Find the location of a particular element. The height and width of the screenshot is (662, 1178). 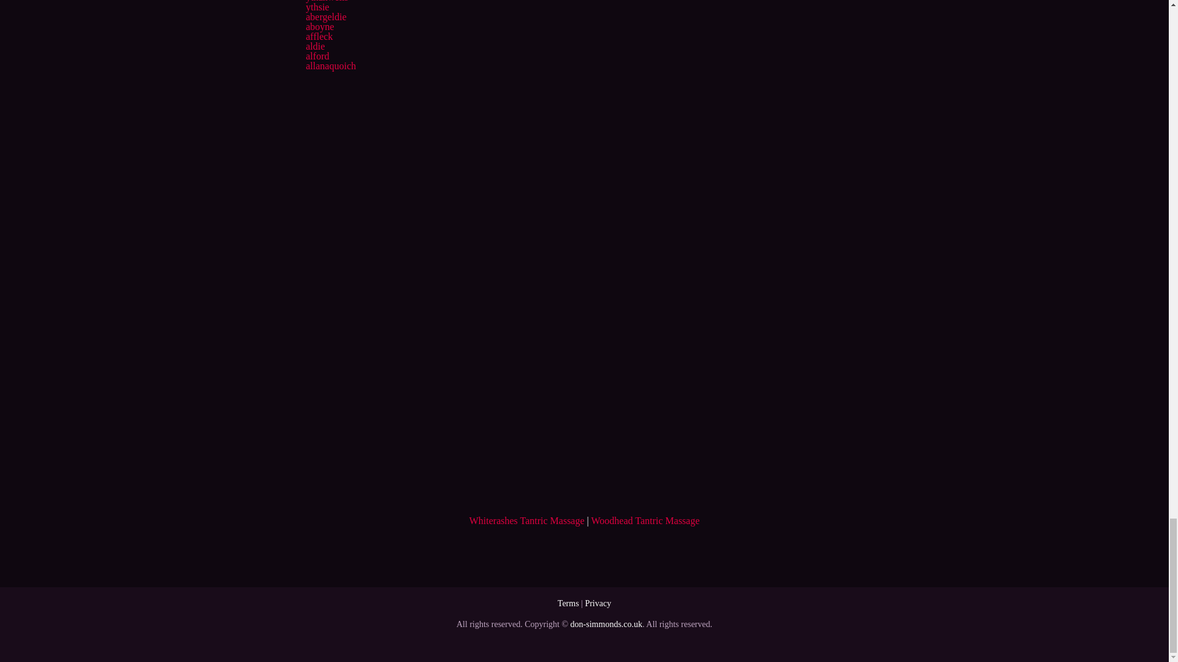

aldie is located at coordinates (315, 46).